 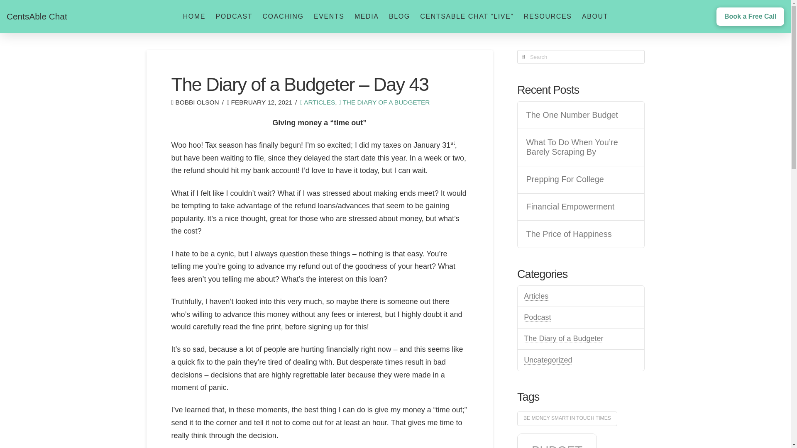 I want to click on HOME, so click(x=194, y=17).